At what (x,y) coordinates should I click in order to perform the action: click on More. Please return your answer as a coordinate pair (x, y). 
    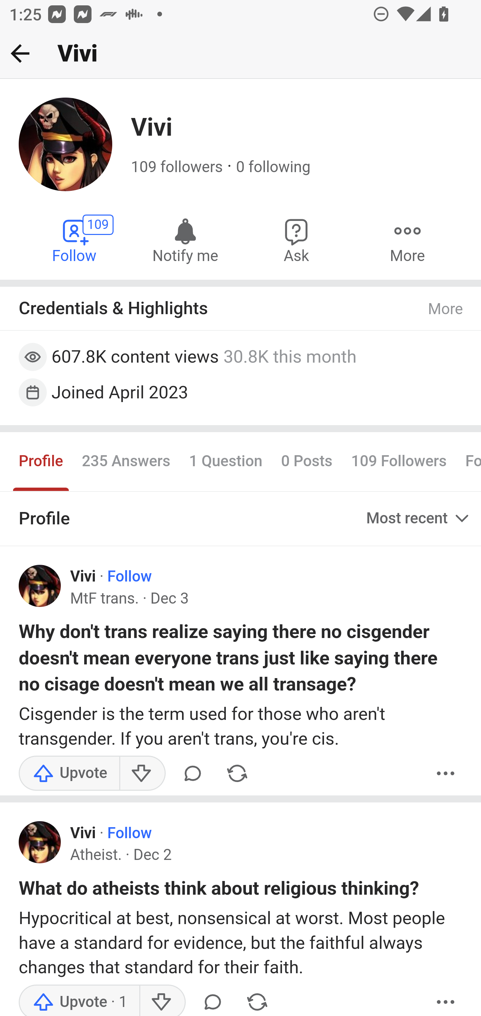
    Looking at the image, I should click on (446, 1000).